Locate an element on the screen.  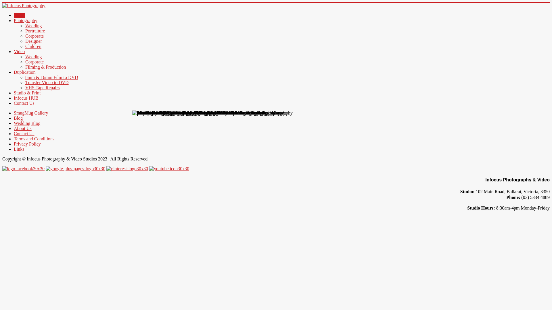
8mm & 16mm Film to DVD is located at coordinates (52, 77).